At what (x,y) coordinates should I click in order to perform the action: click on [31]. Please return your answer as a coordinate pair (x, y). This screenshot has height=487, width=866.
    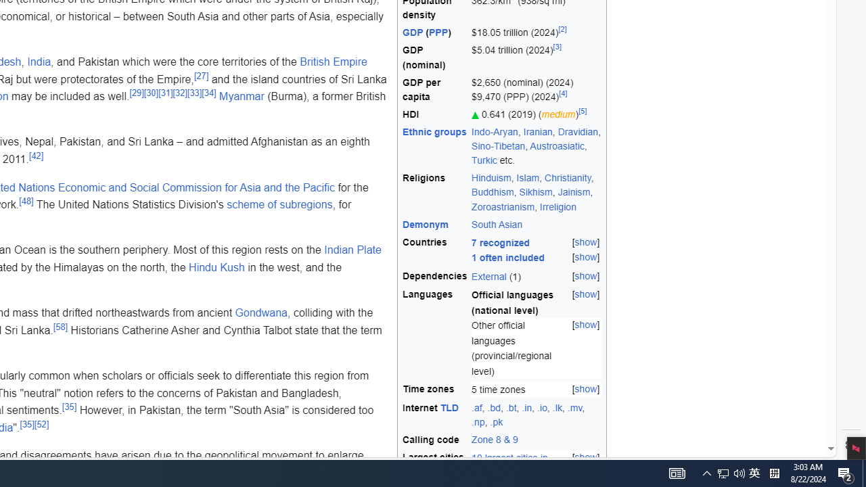
    Looking at the image, I should click on (166, 92).